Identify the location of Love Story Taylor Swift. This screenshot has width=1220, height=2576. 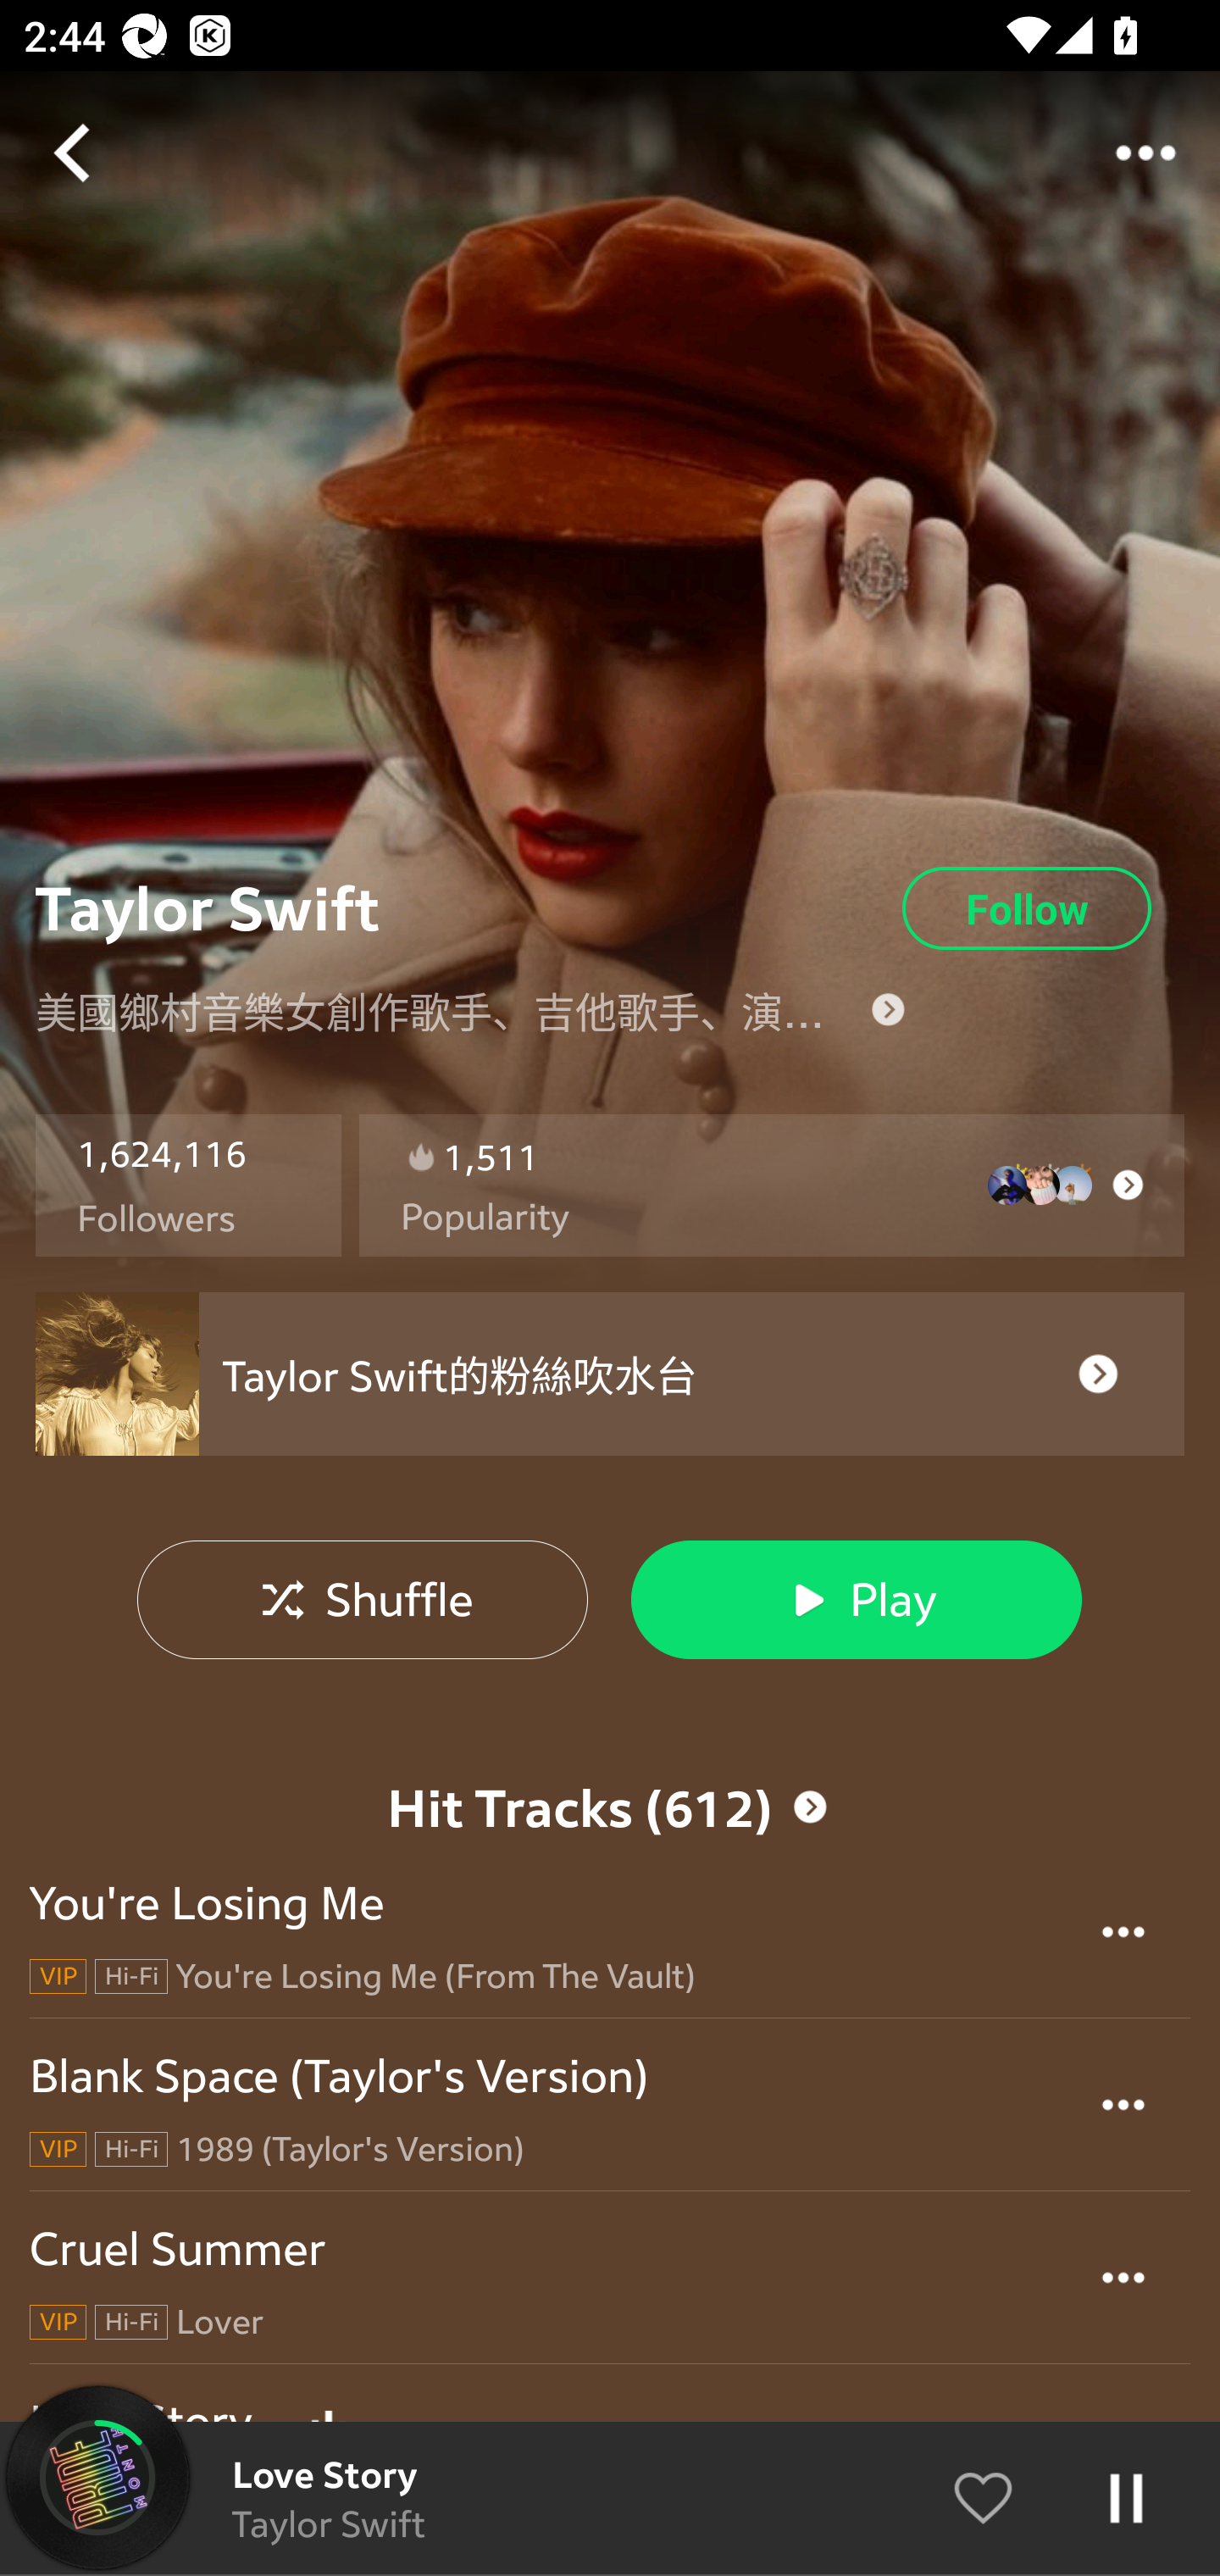
(610, 2498).